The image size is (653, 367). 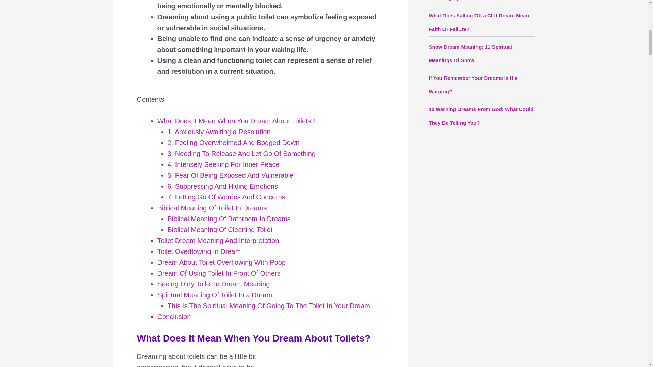 I want to click on Biblical Meaning Of Bathroom In Dreams, so click(x=229, y=219).